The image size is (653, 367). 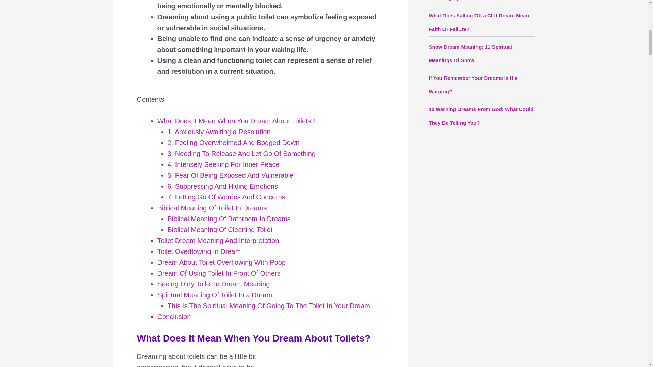 I want to click on Biblical Meaning Of Bathroom In Dreams, so click(x=229, y=219).